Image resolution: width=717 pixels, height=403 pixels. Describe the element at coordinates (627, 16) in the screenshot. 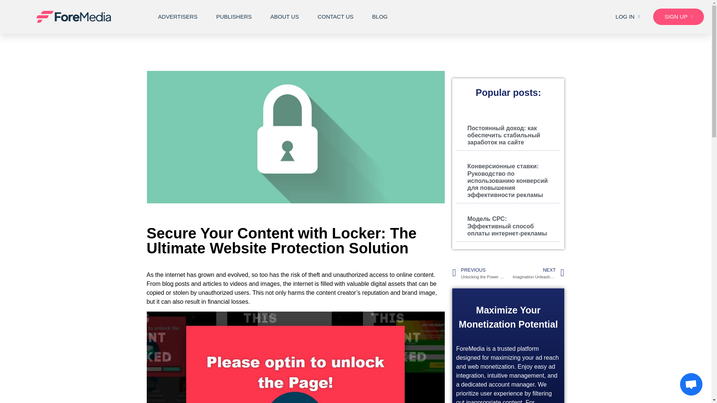

I see `LOG IN` at that location.